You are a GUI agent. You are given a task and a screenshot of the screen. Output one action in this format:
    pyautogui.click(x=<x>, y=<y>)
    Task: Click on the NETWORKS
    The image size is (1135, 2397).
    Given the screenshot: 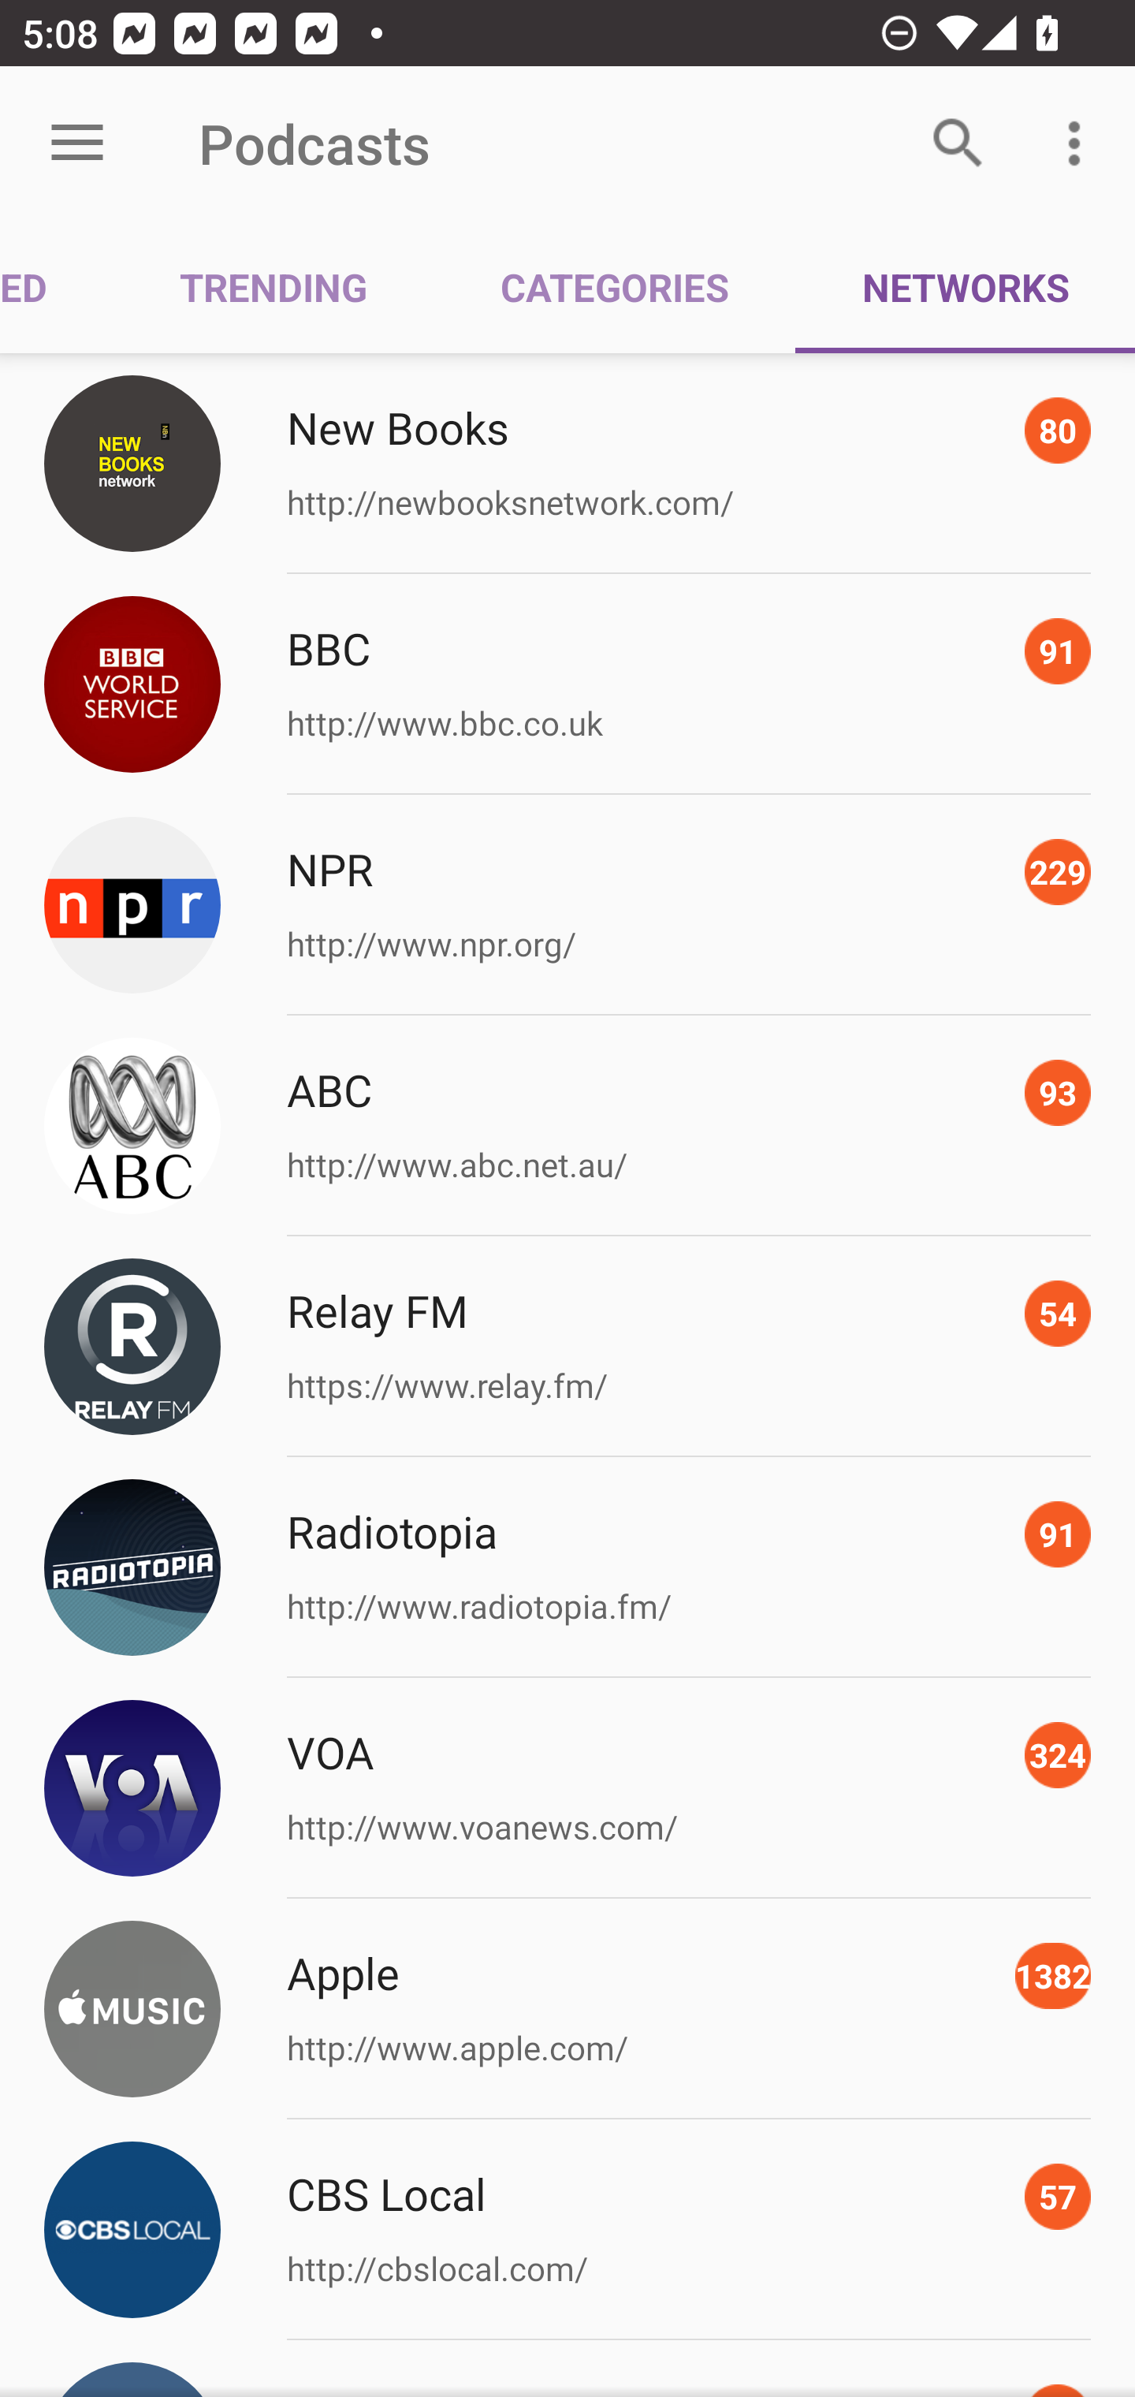 What is the action you would take?
    pyautogui.click(x=965, y=285)
    